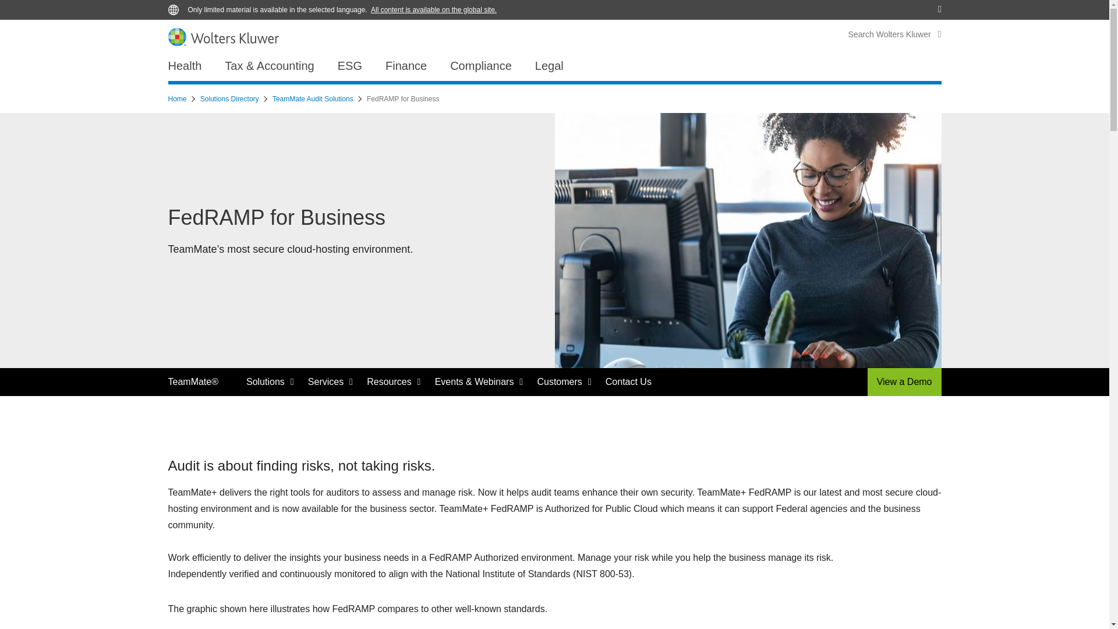 Image resolution: width=1118 pixels, height=629 pixels. Describe the element at coordinates (776, 6) in the screenshot. I see `SOLUTIONS DIRECTORY` at that location.